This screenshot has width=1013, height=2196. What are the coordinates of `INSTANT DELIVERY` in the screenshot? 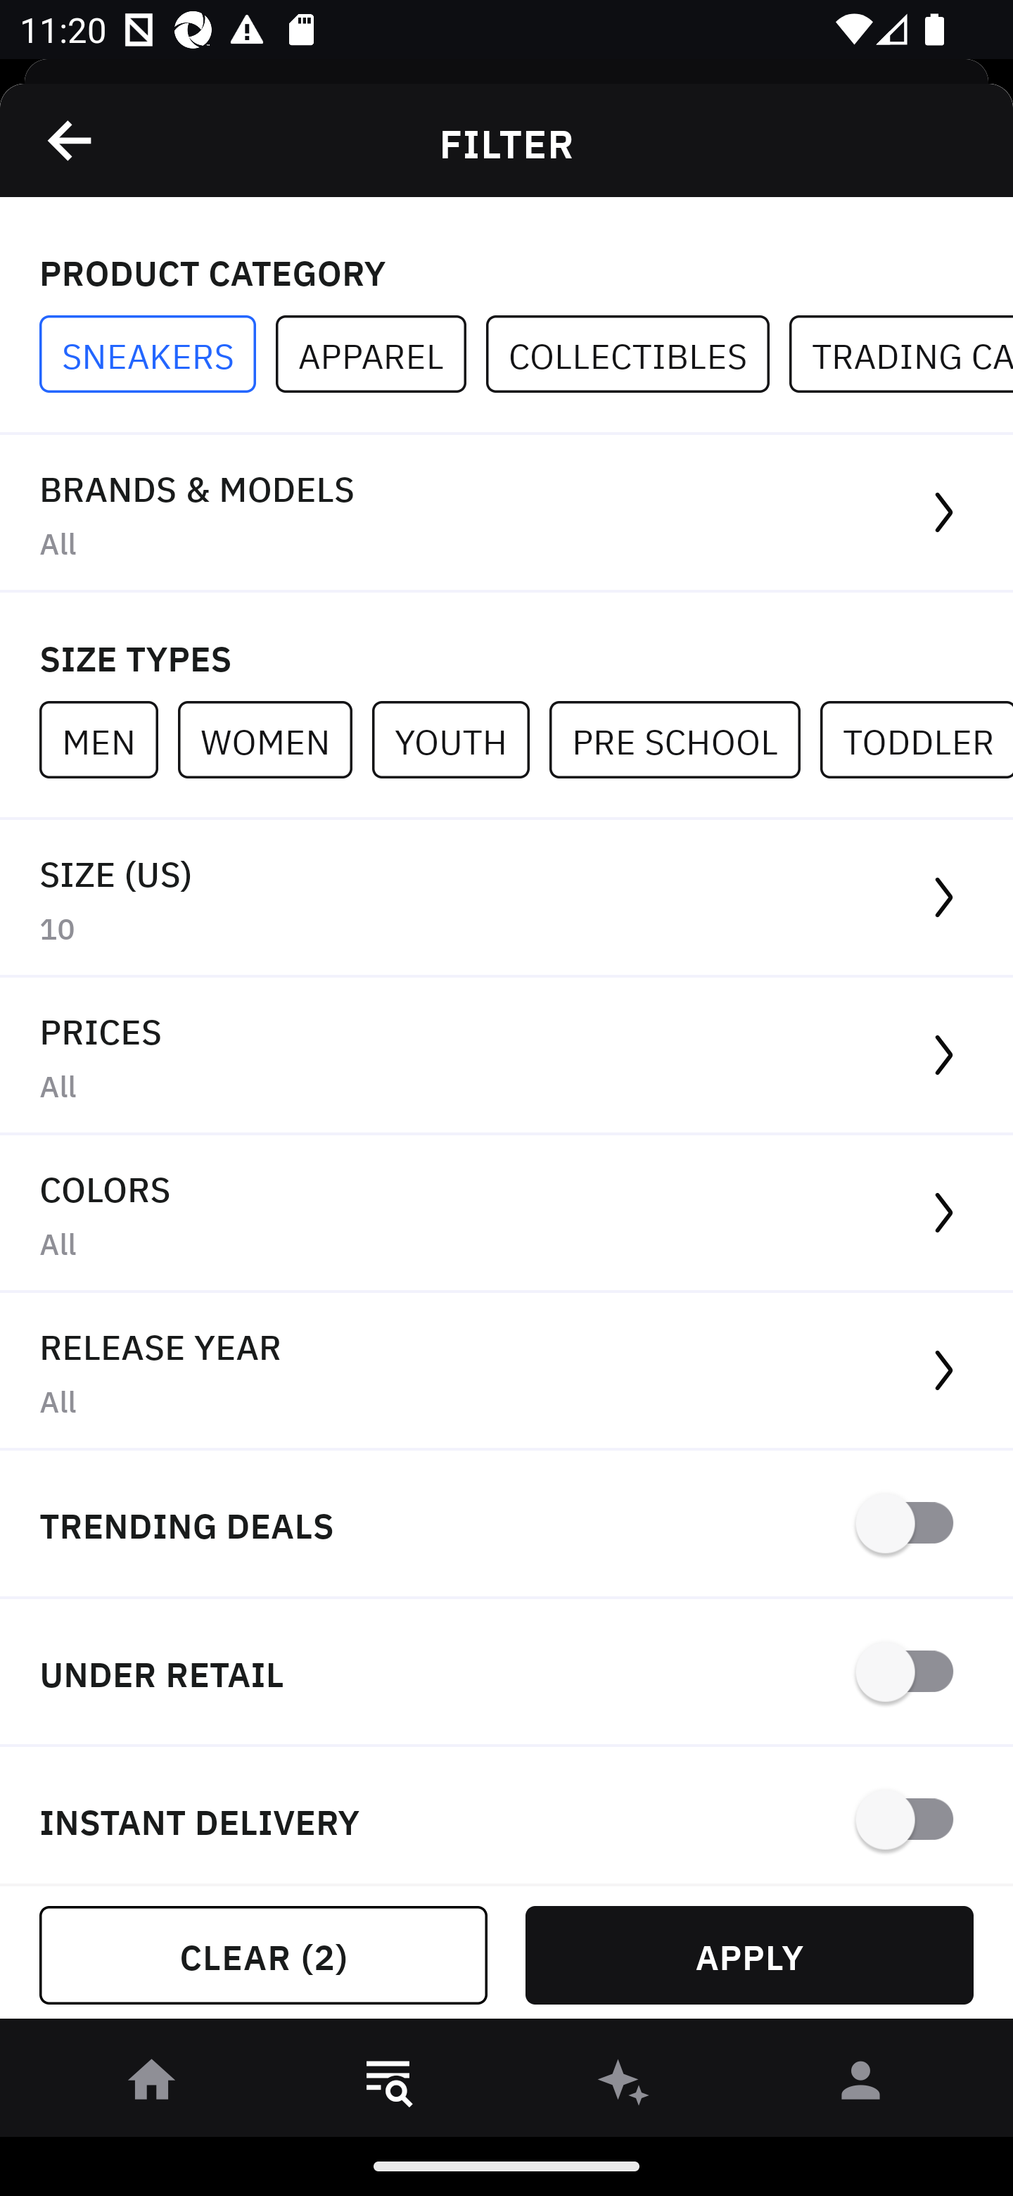 It's located at (507, 1816).